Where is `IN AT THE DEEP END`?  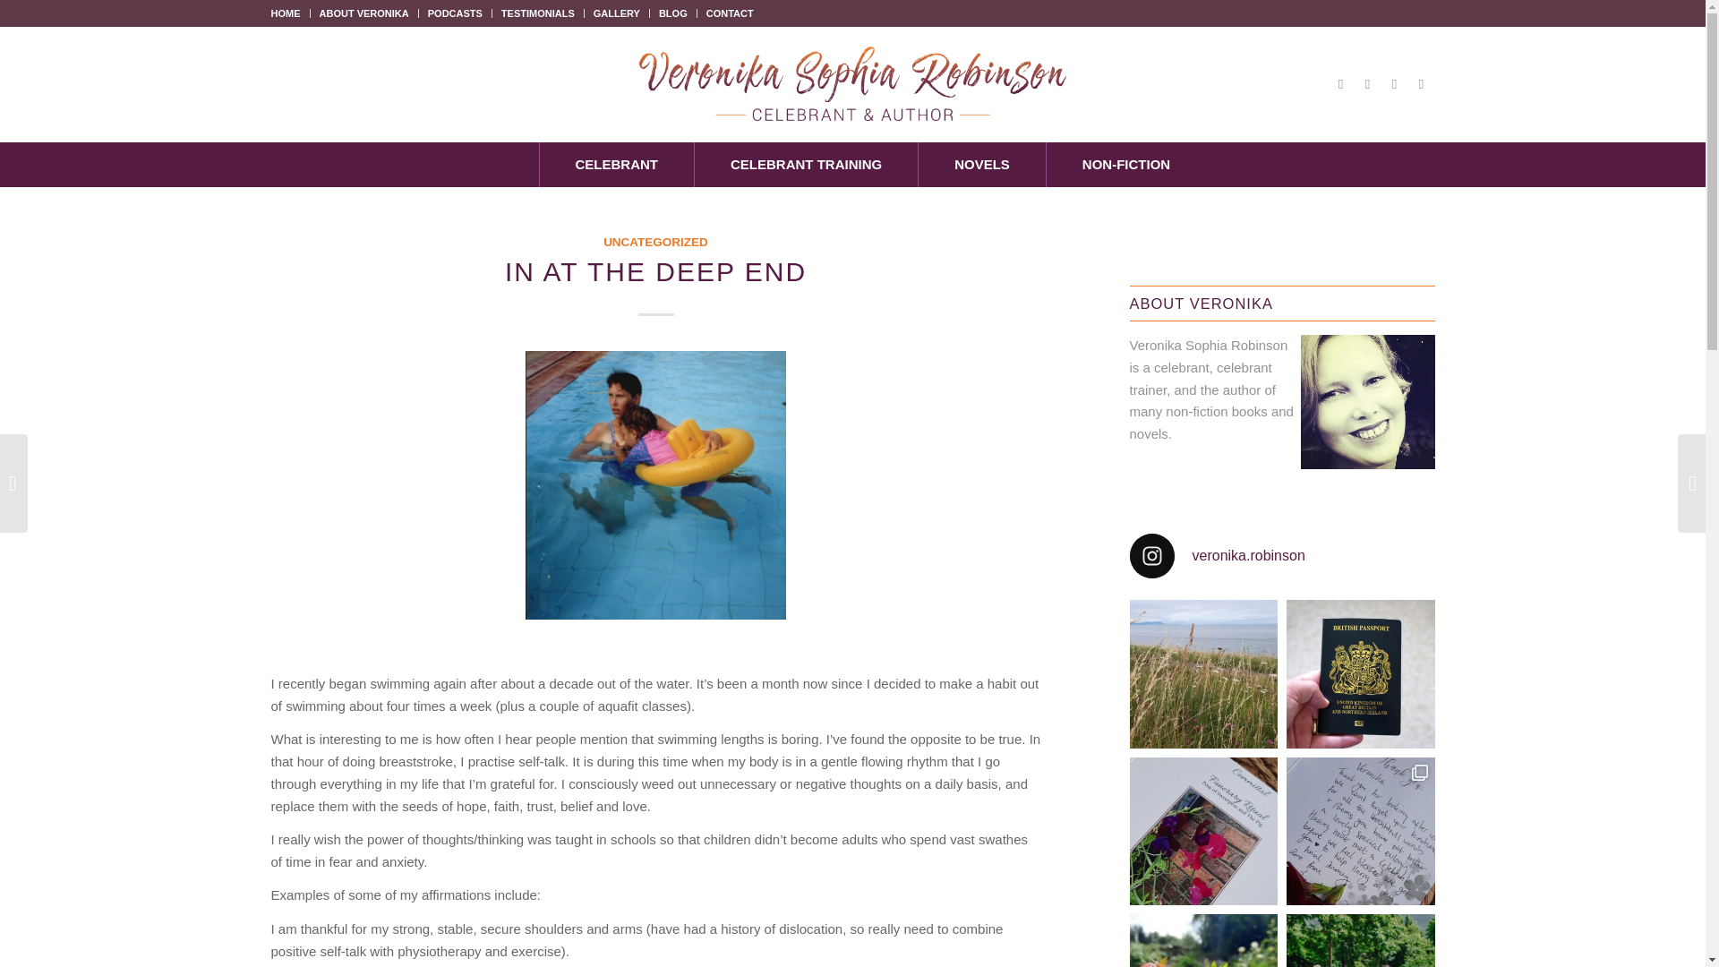
IN AT THE DEEP END is located at coordinates (655, 271).